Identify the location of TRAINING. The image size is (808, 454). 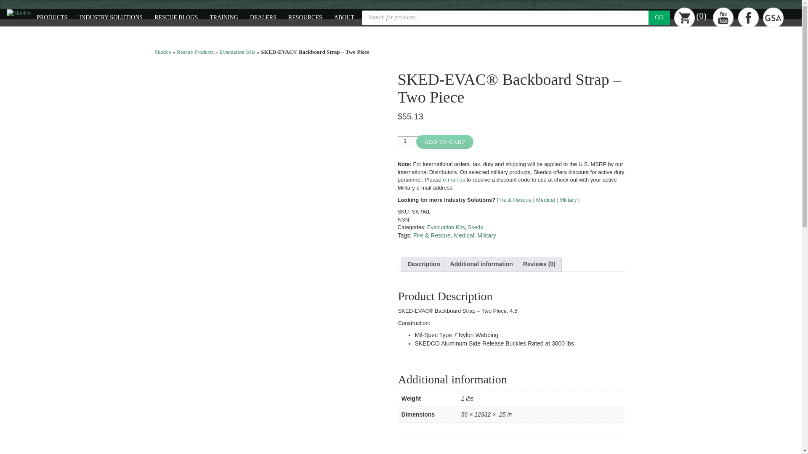
(223, 17).